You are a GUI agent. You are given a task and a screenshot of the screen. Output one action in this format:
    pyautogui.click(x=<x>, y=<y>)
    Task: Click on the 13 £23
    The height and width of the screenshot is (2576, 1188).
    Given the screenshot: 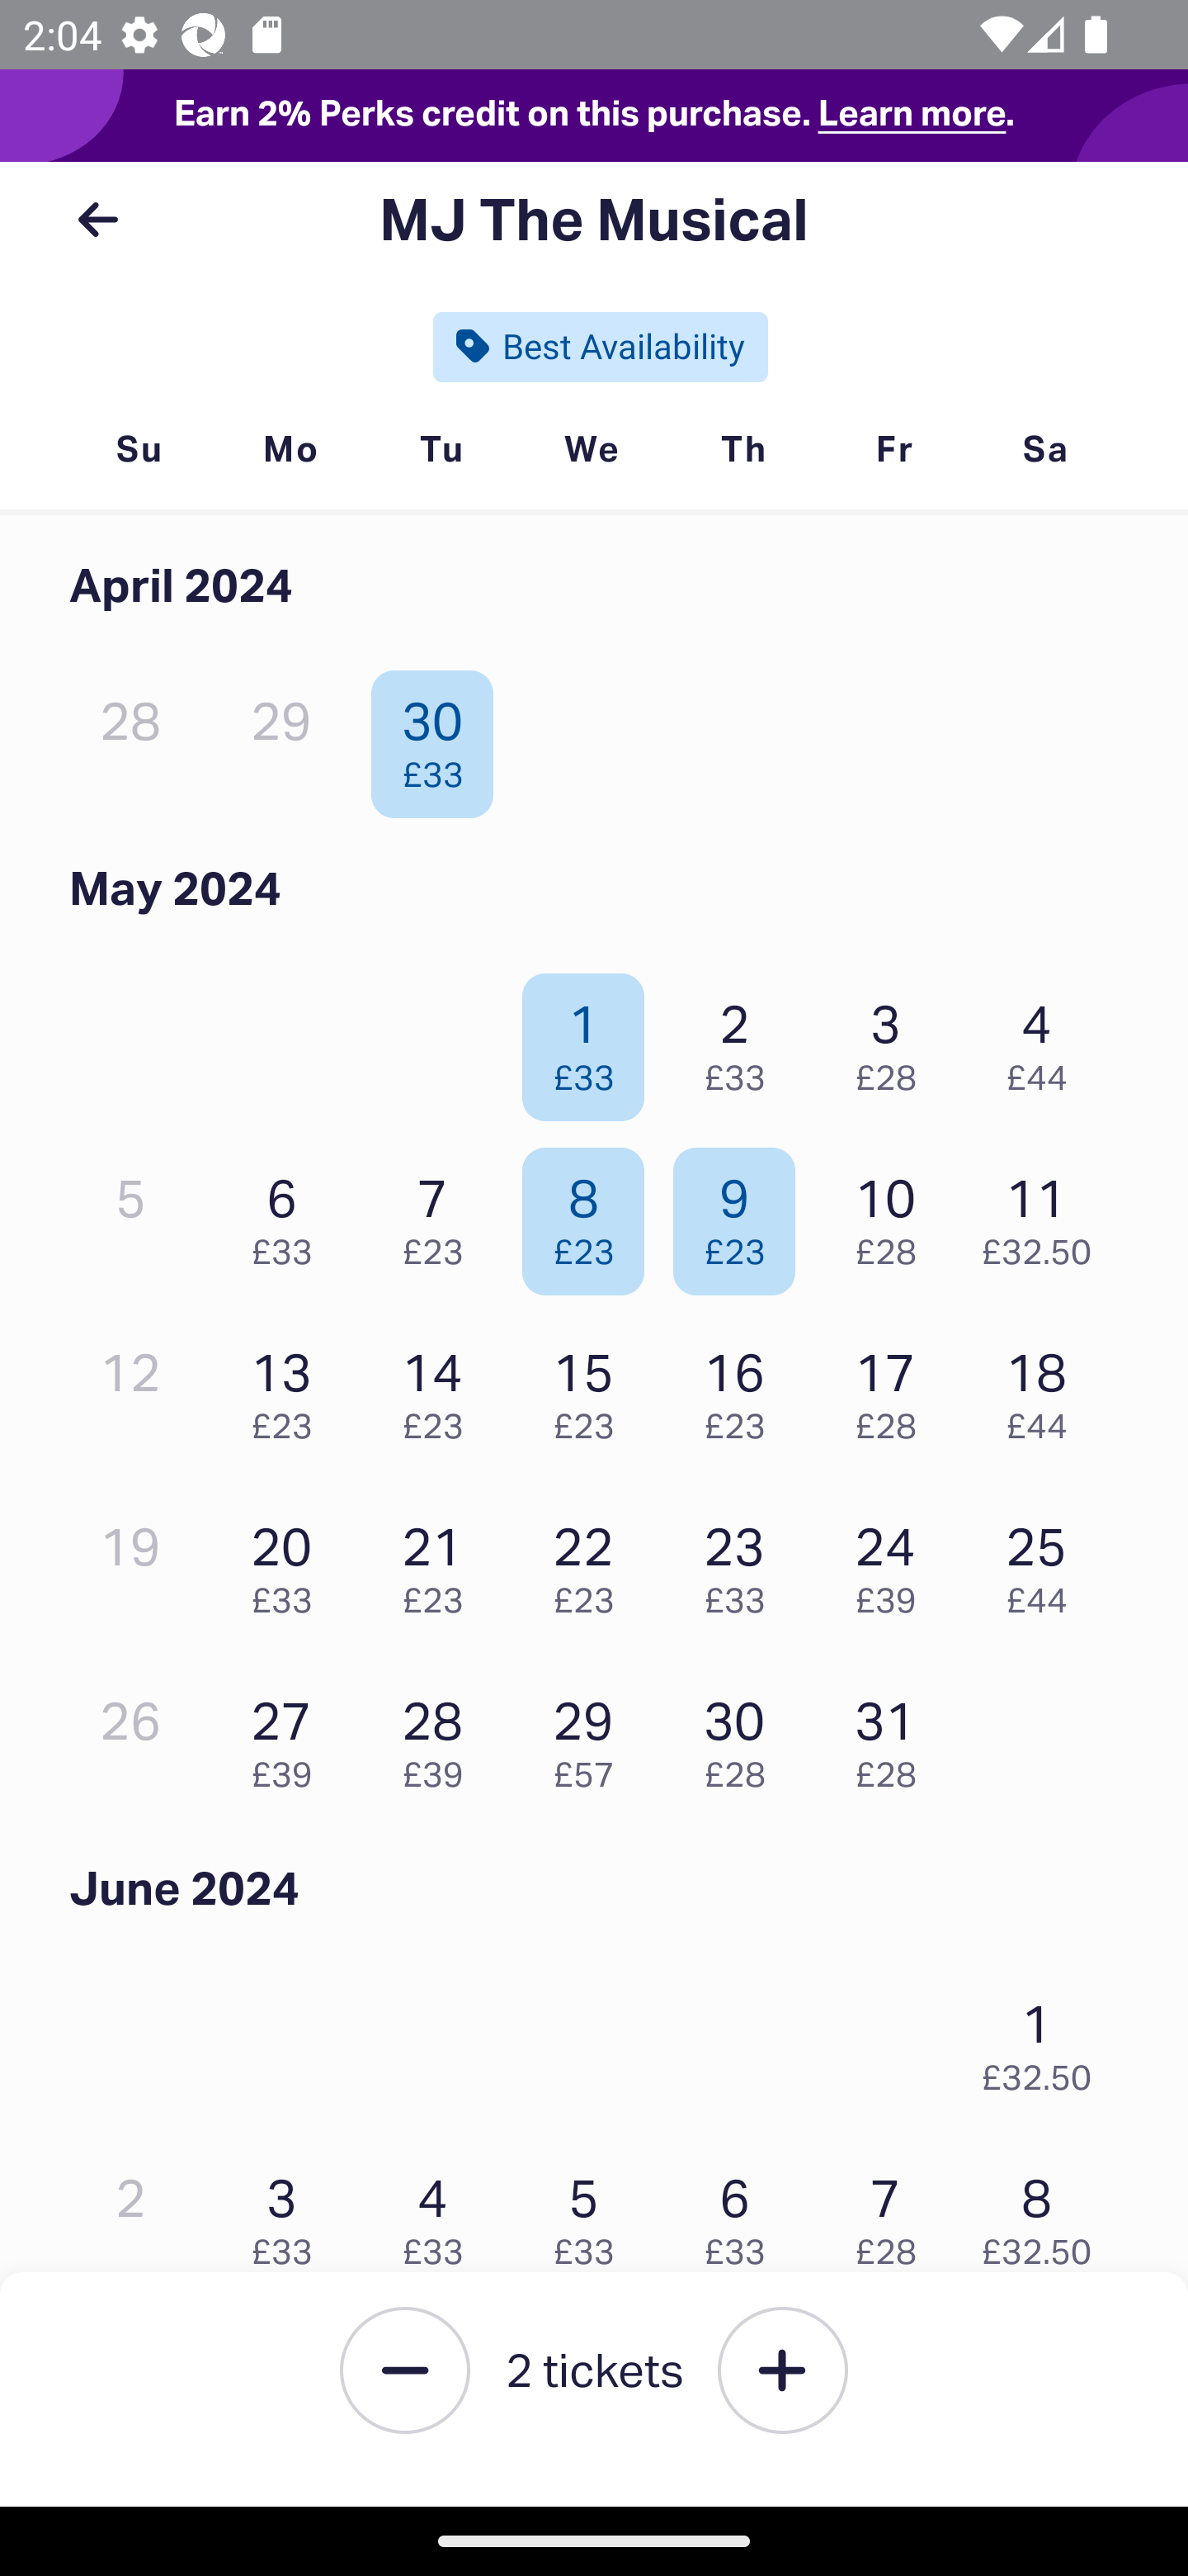 What is the action you would take?
    pyautogui.click(x=290, y=1388)
    